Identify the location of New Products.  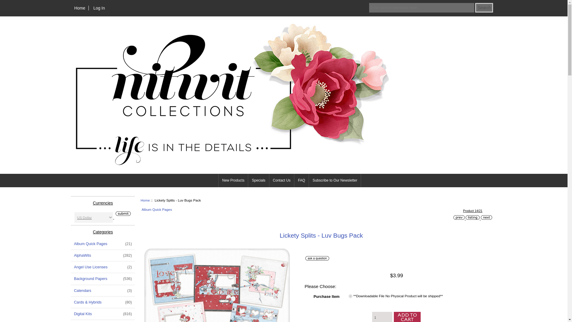
(233, 180).